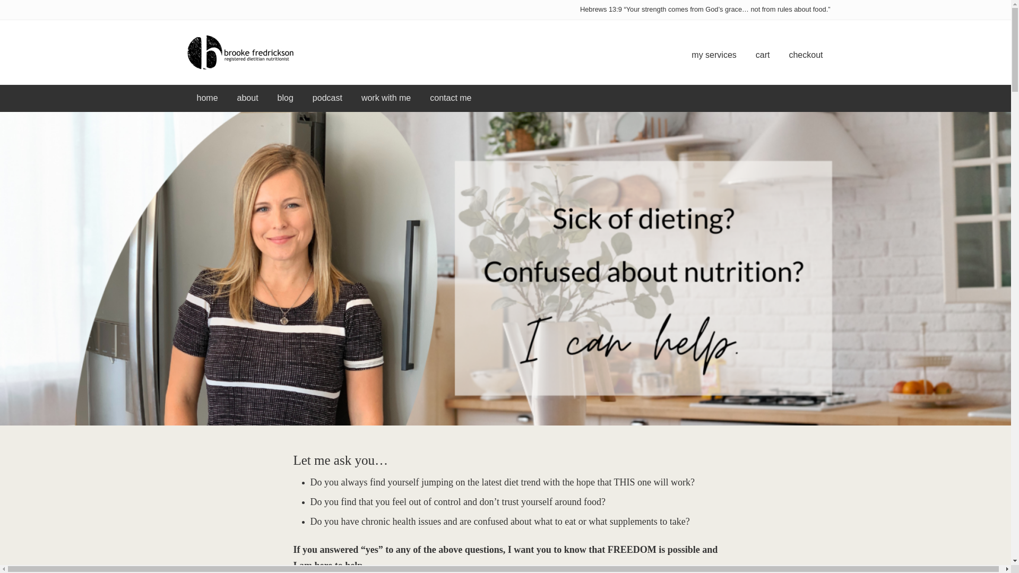  I want to click on podcast, so click(327, 98).